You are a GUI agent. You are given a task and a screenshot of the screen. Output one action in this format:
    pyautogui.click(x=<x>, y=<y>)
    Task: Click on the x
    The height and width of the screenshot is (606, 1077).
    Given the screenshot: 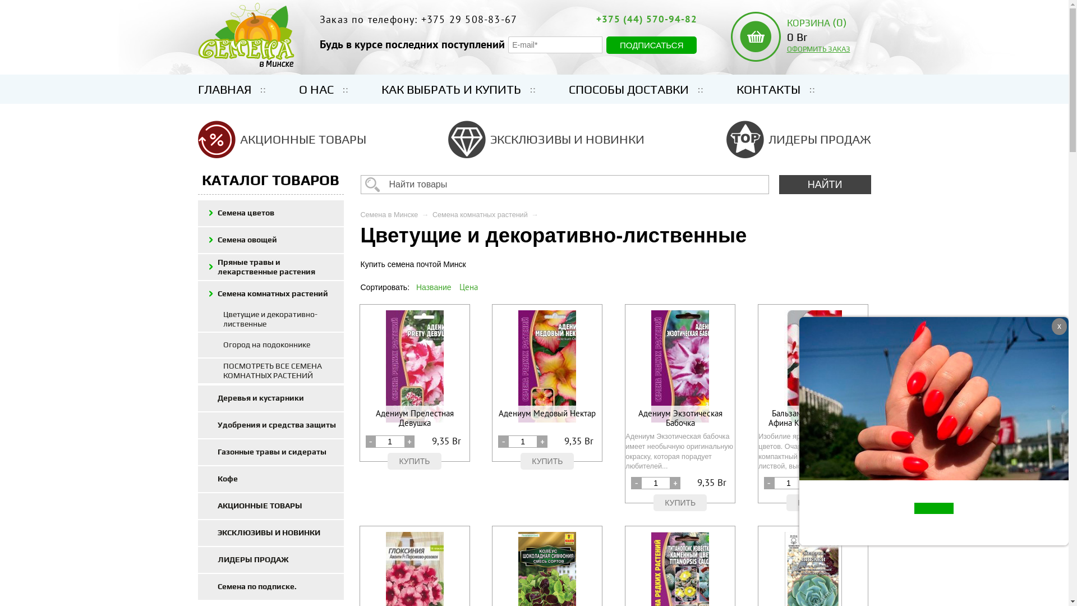 What is the action you would take?
    pyautogui.click(x=1059, y=327)
    